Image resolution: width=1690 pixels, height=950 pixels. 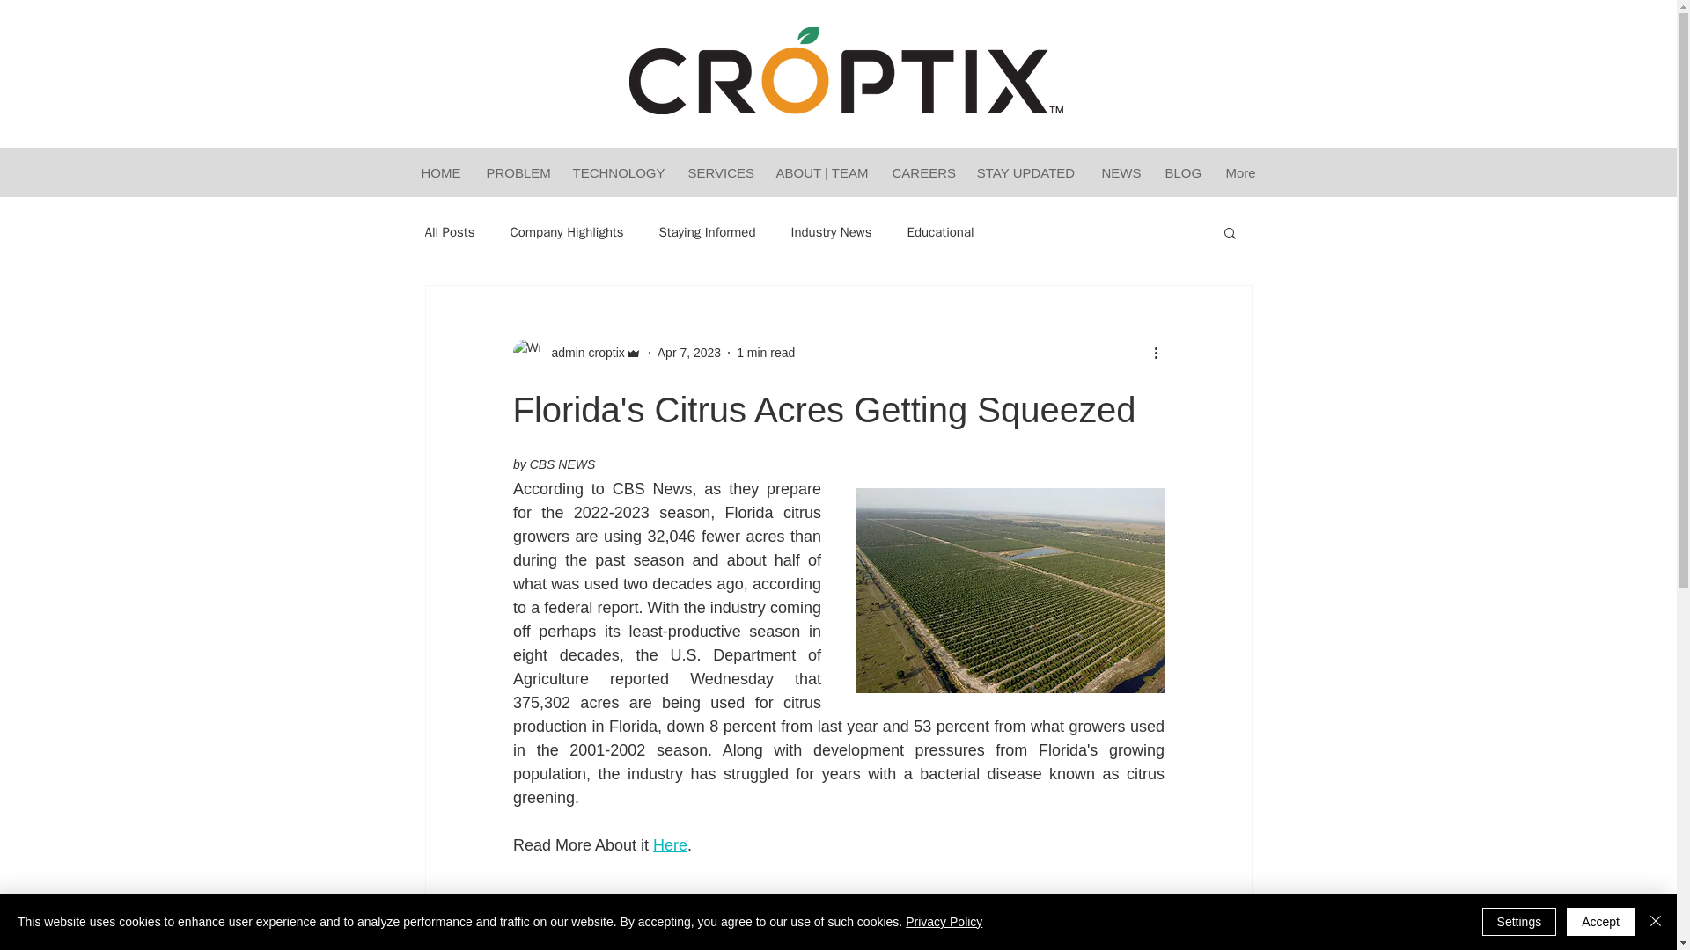 I want to click on HOME, so click(x=440, y=172).